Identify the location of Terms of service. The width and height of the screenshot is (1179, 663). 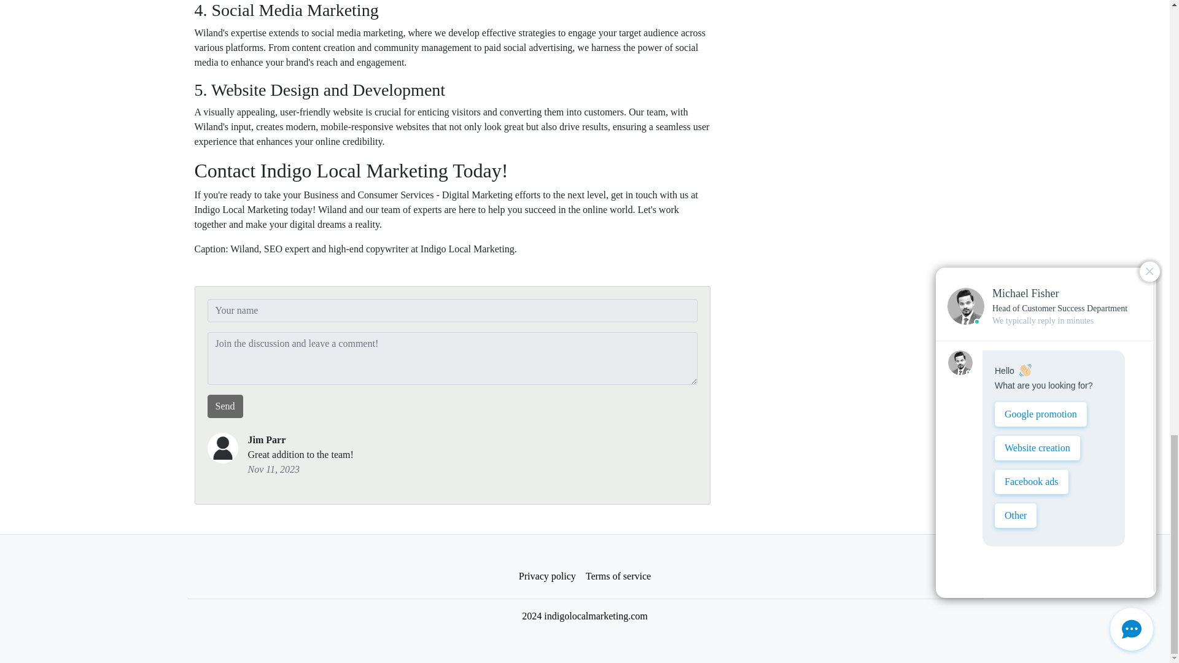
(618, 576).